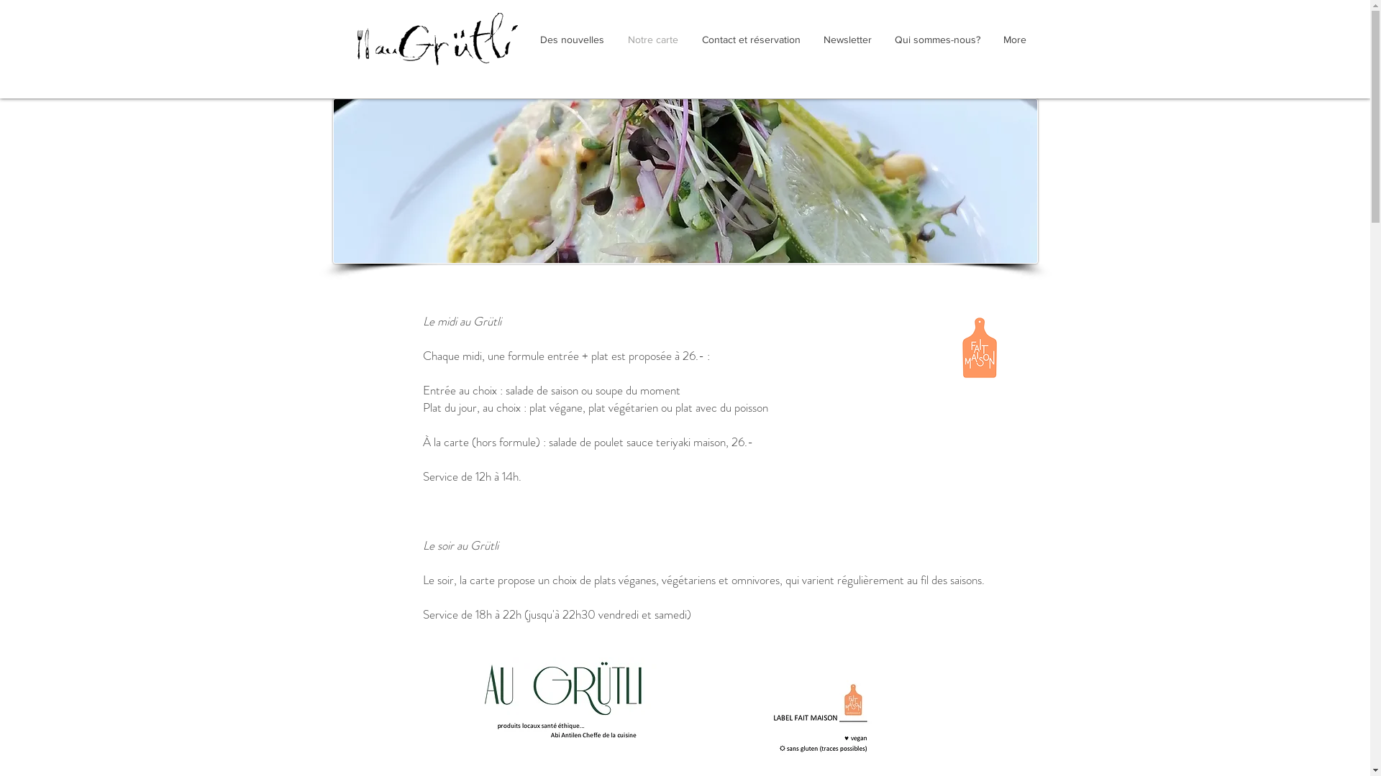 This screenshot has width=1381, height=776. I want to click on Qui sommes-nous?, so click(938, 40).